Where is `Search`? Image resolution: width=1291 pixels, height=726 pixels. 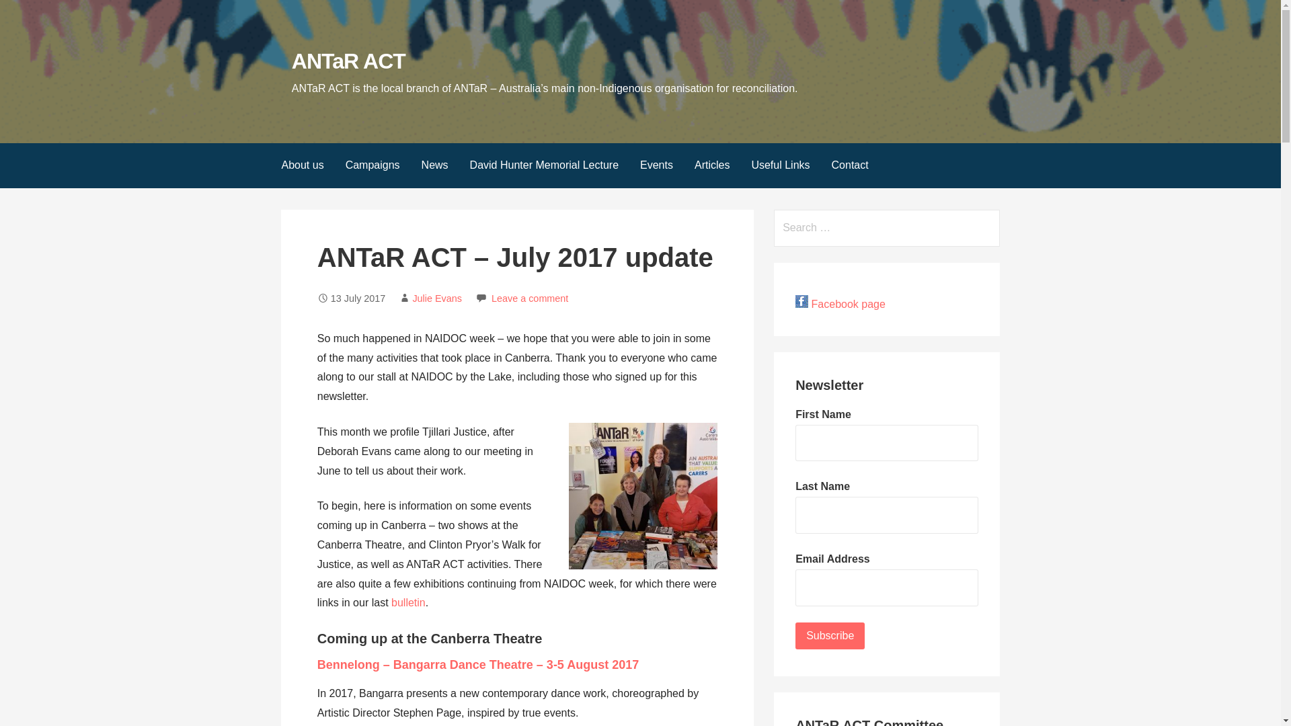 Search is located at coordinates (28, 13).